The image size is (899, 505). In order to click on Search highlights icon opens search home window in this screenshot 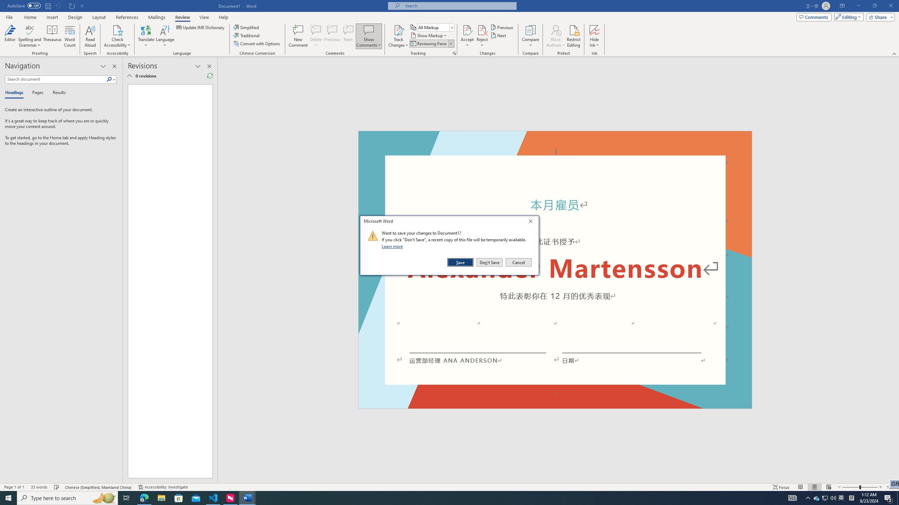, I will do `click(104, 498)`.